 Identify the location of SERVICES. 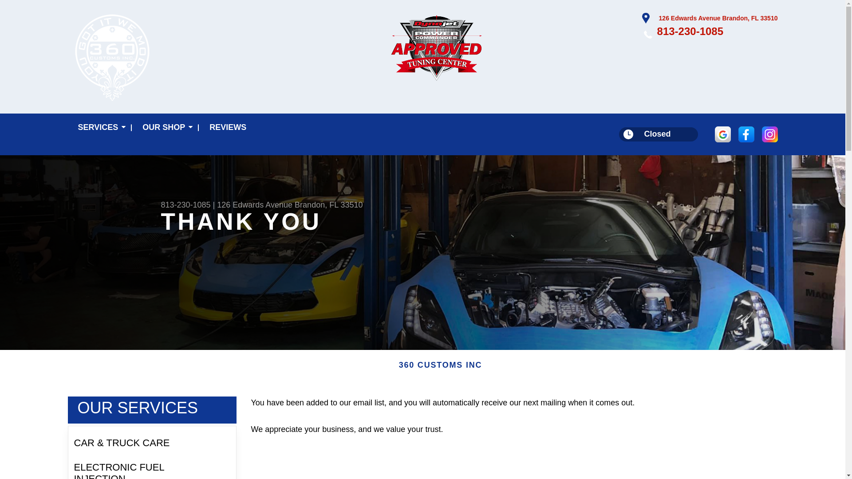
(99, 127).